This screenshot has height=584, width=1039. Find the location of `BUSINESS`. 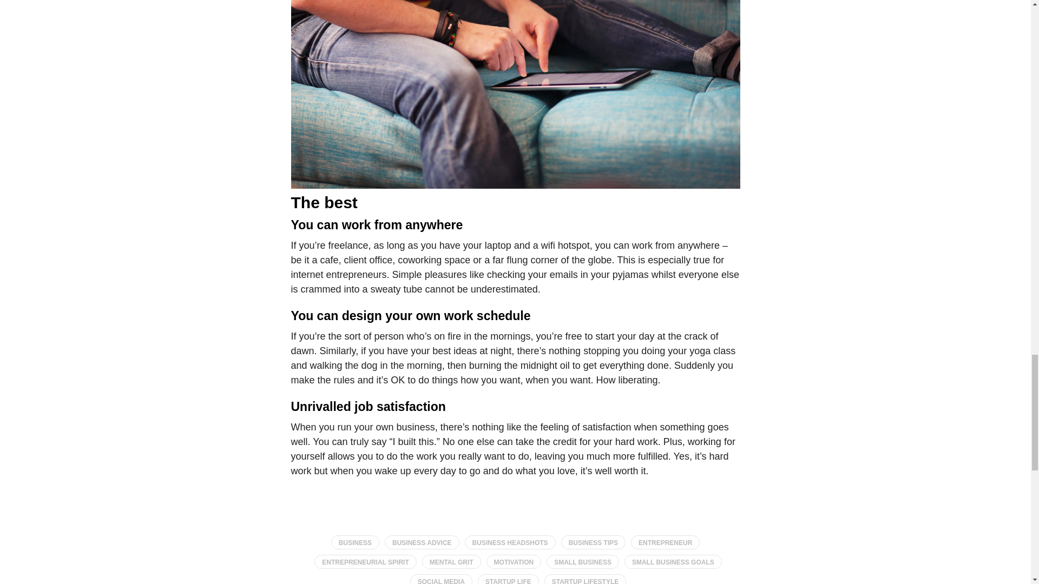

BUSINESS is located at coordinates (355, 542).